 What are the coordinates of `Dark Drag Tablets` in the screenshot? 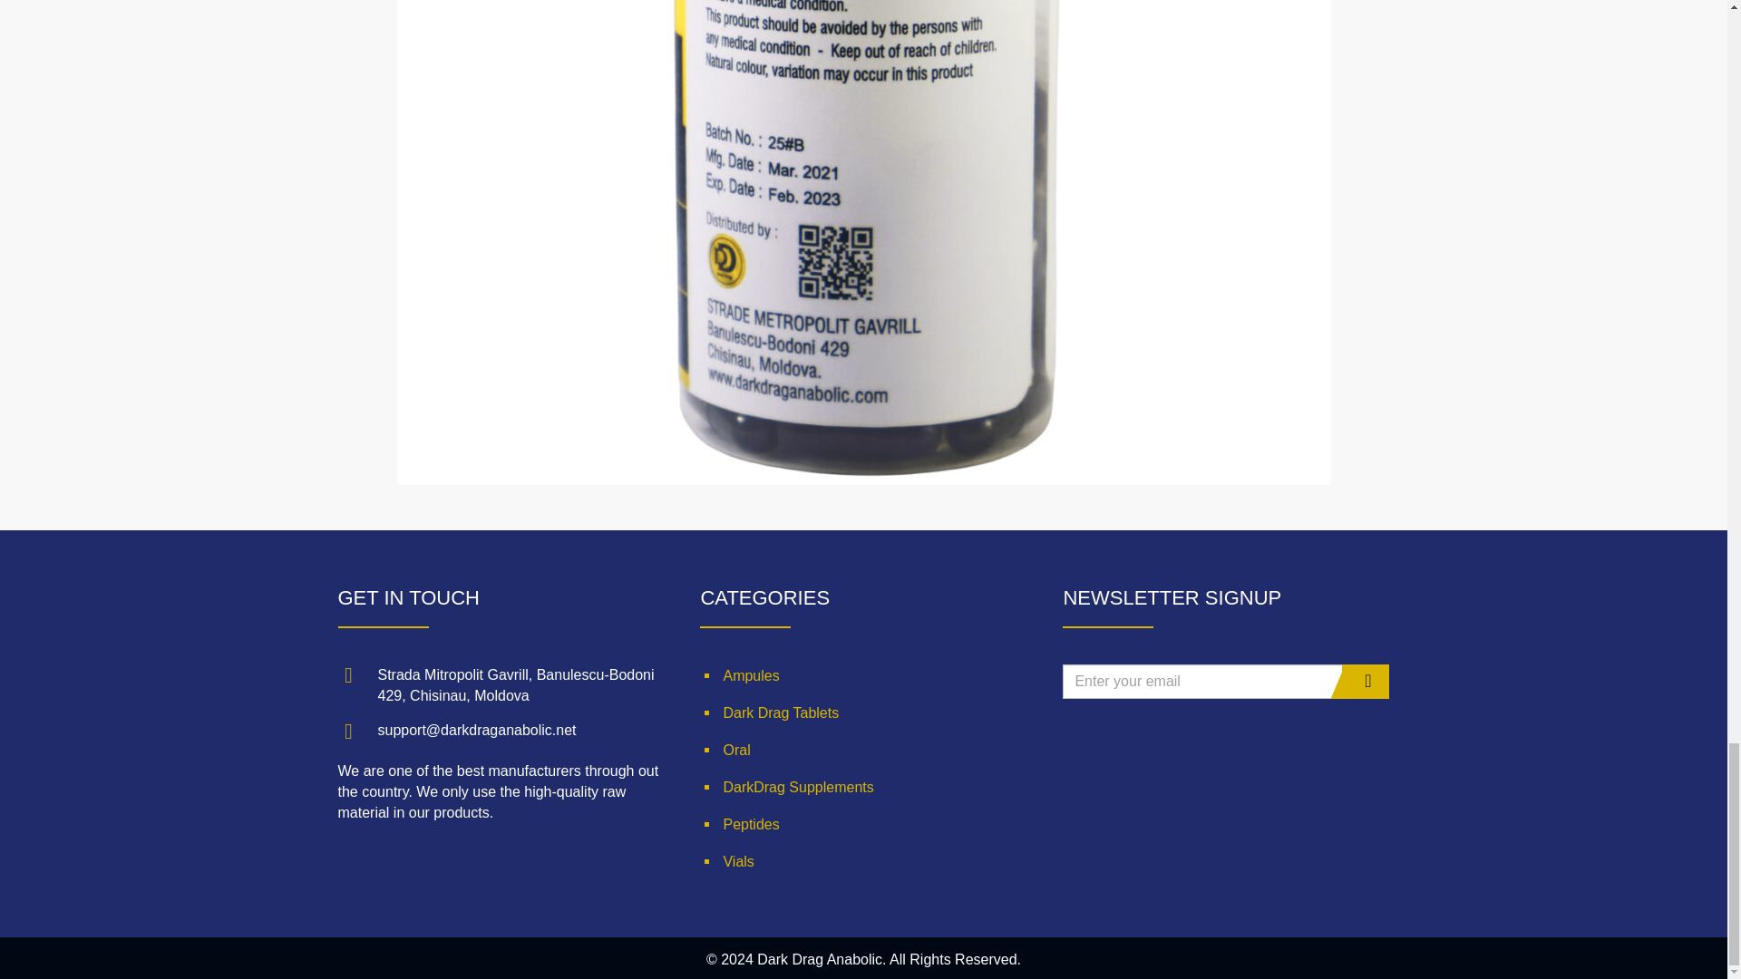 It's located at (863, 712).